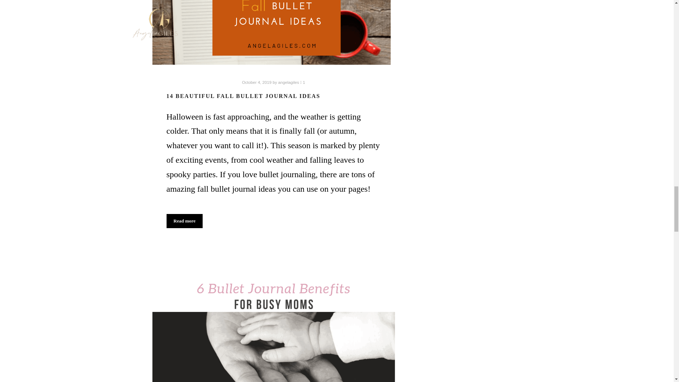 Image resolution: width=679 pixels, height=382 pixels. Describe the element at coordinates (289, 82) in the screenshot. I see `View all posts by angelagiles` at that location.